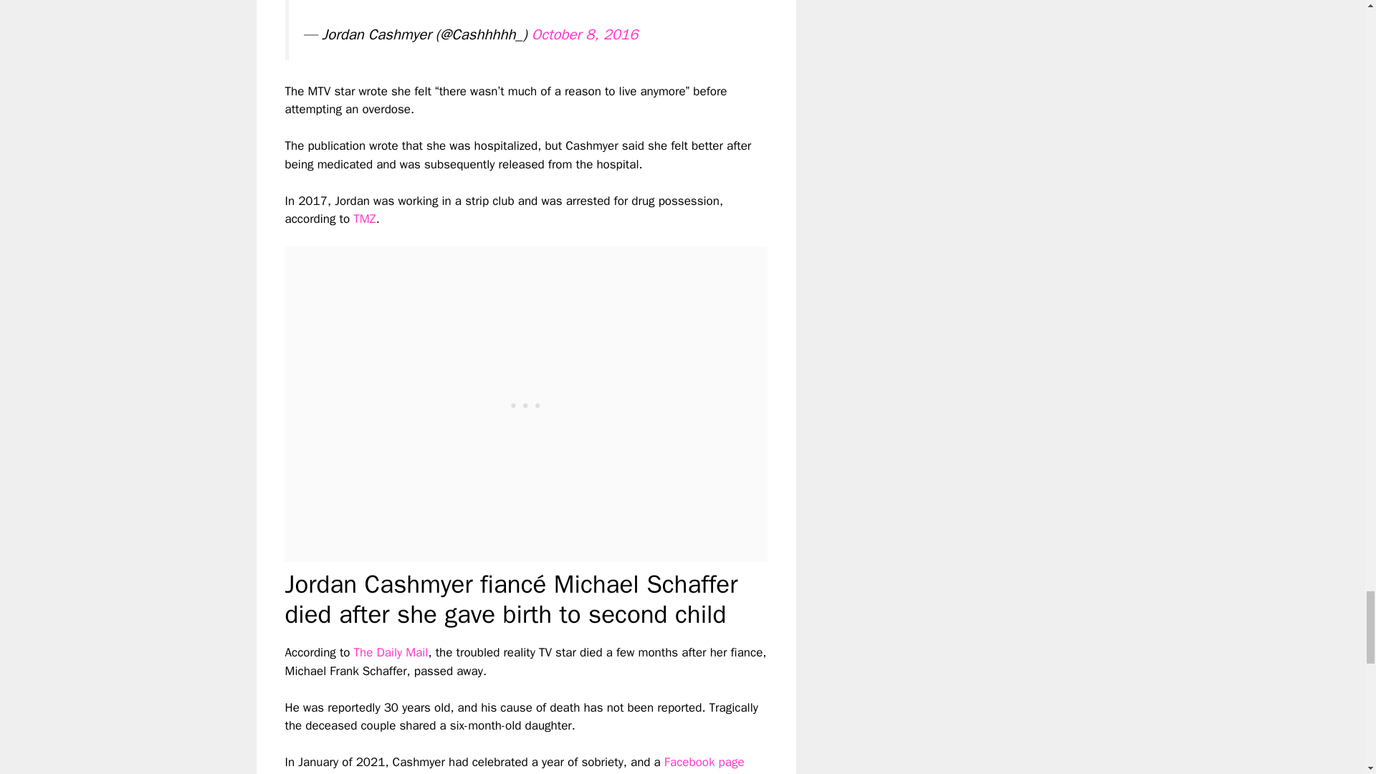 The width and height of the screenshot is (1376, 774). I want to click on Facebook page attributed to her, so click(515, 764).